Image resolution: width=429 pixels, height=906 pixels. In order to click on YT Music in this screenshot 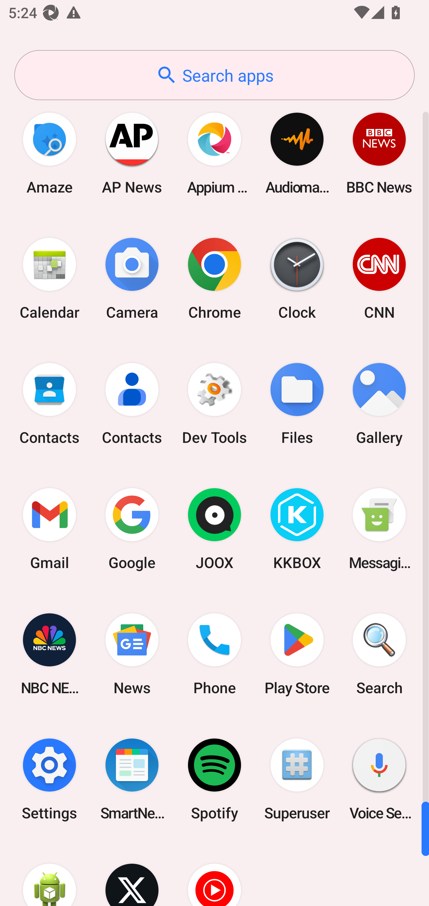, I will do `click(214, 874)`.